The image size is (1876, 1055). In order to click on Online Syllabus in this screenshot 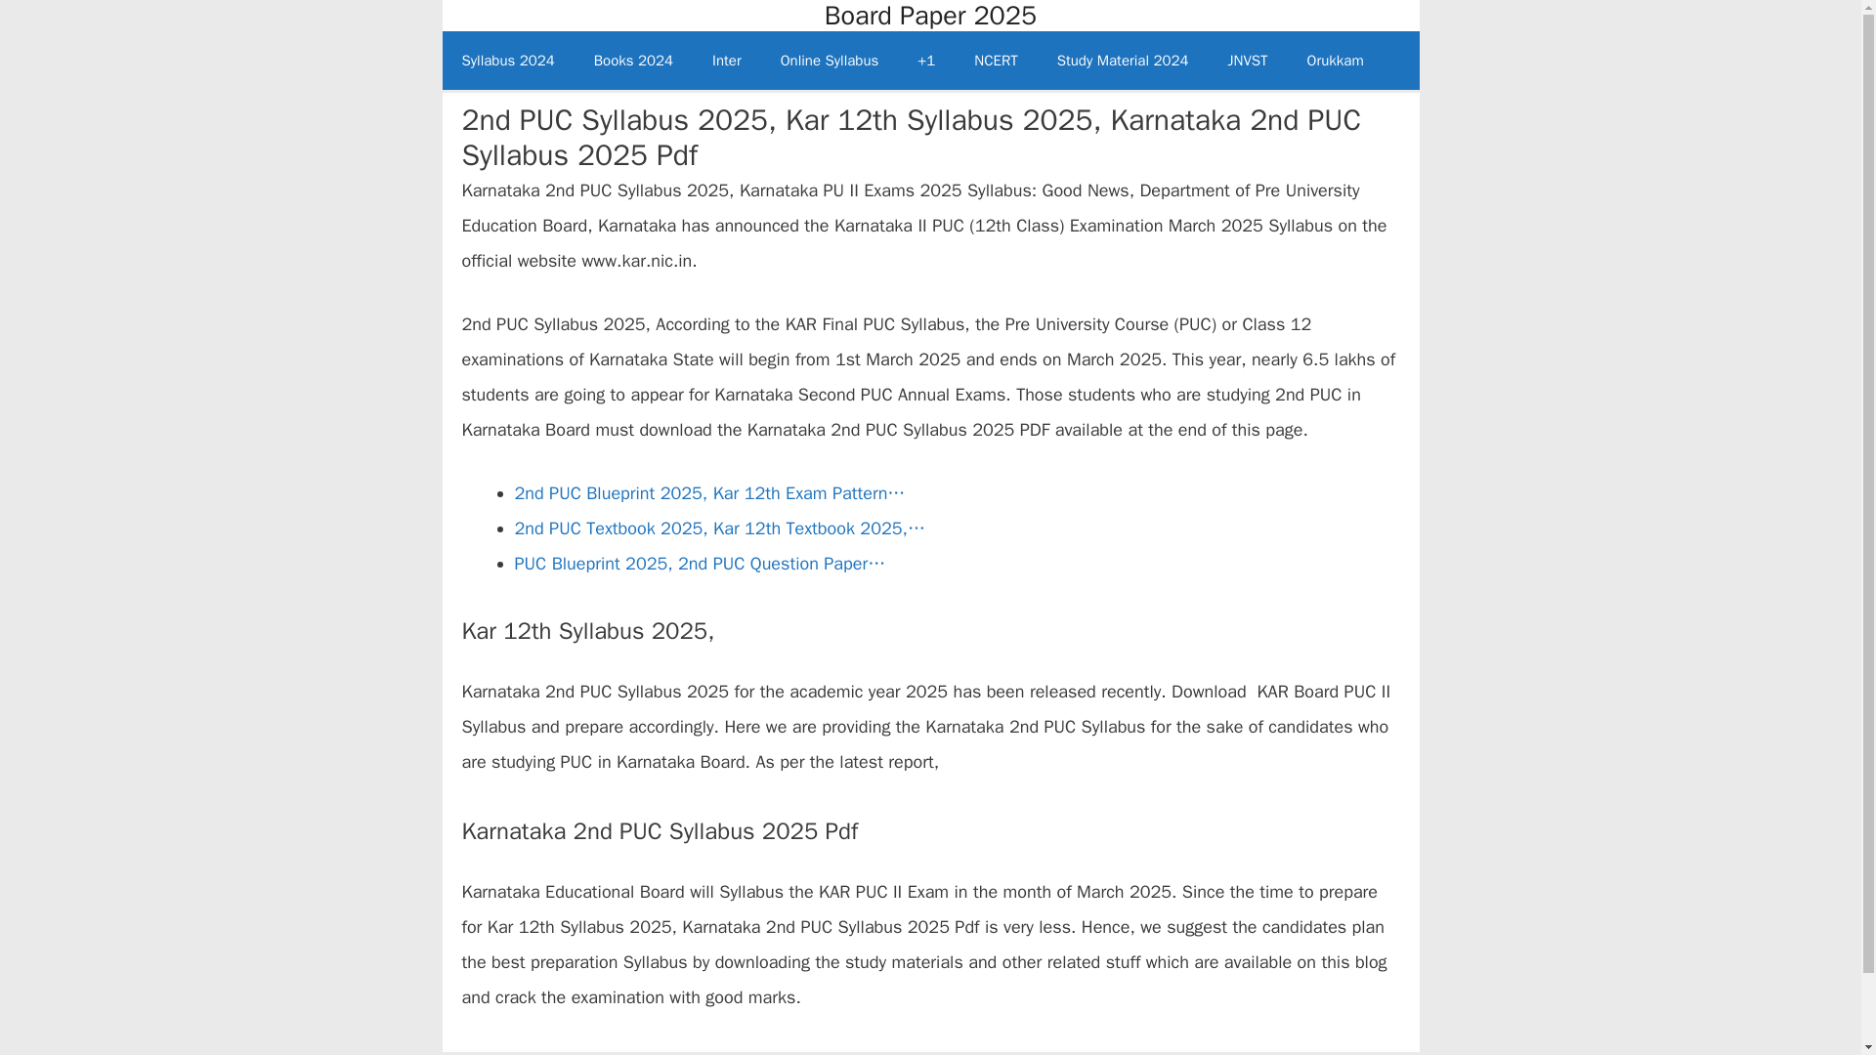, I will do `click(830, 61)`.